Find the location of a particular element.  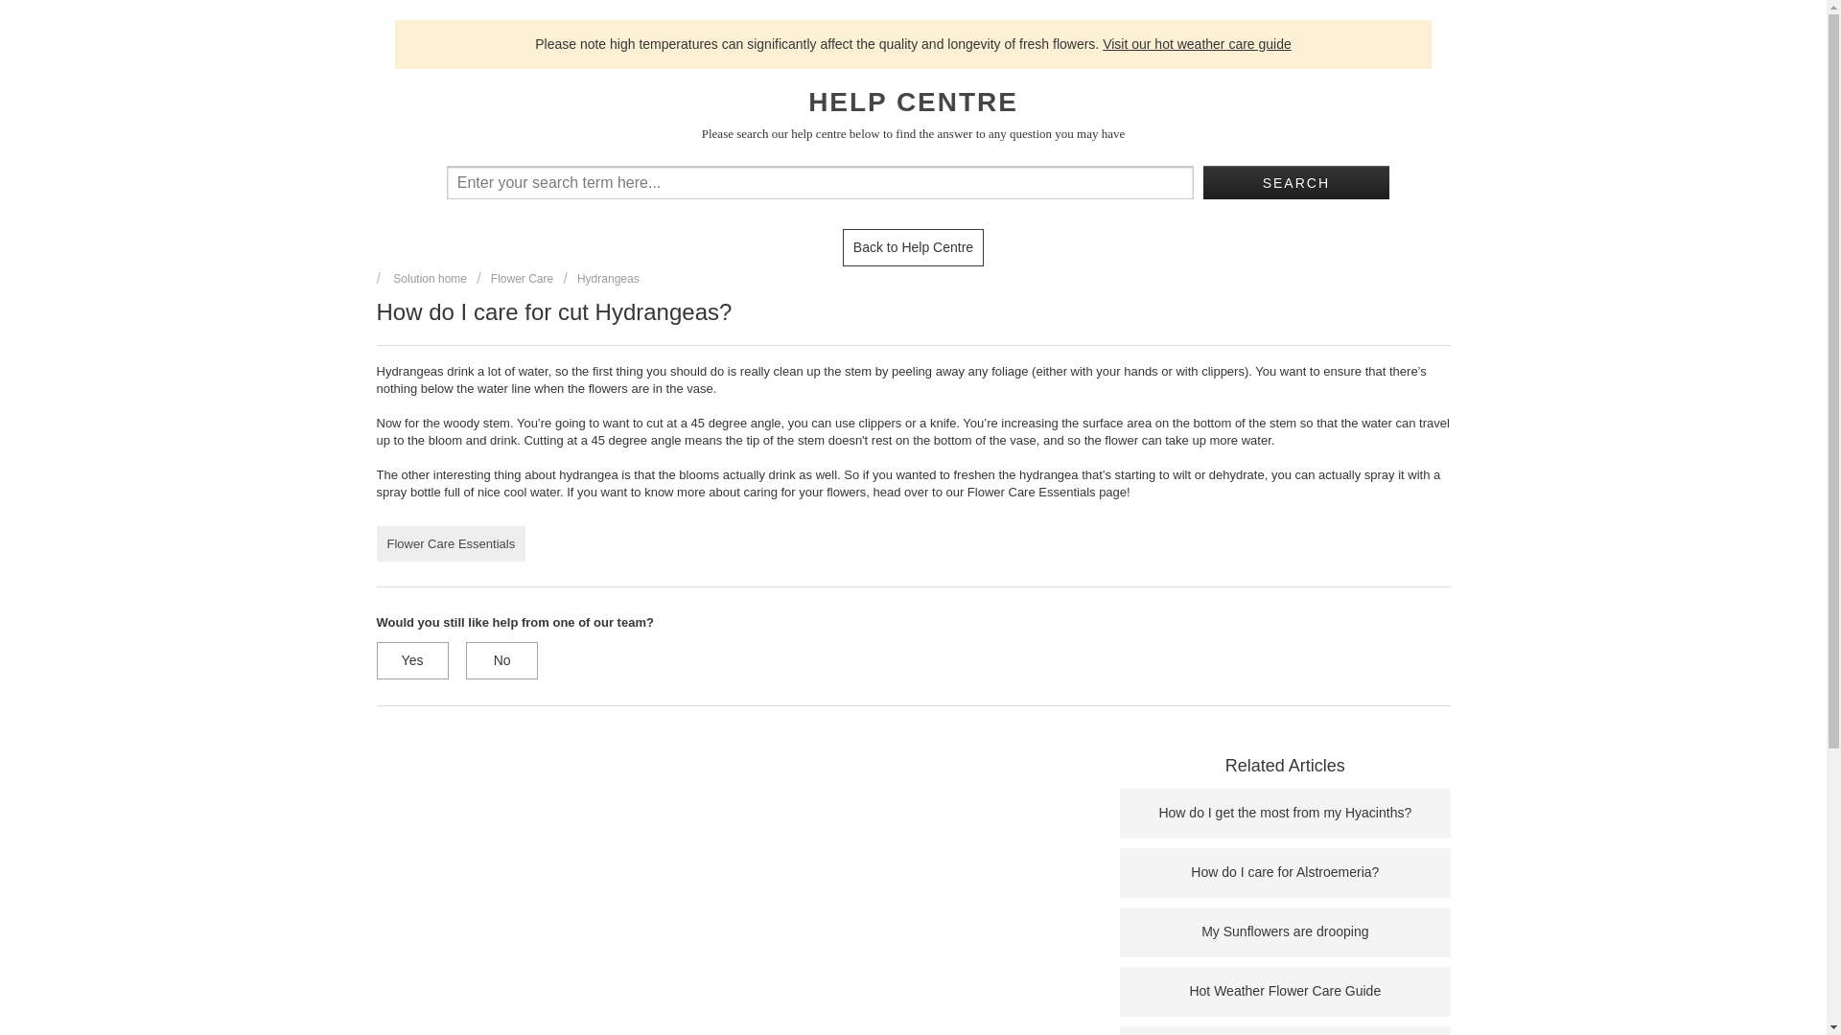

Hydrangeas is located at coordinates (600, 279).